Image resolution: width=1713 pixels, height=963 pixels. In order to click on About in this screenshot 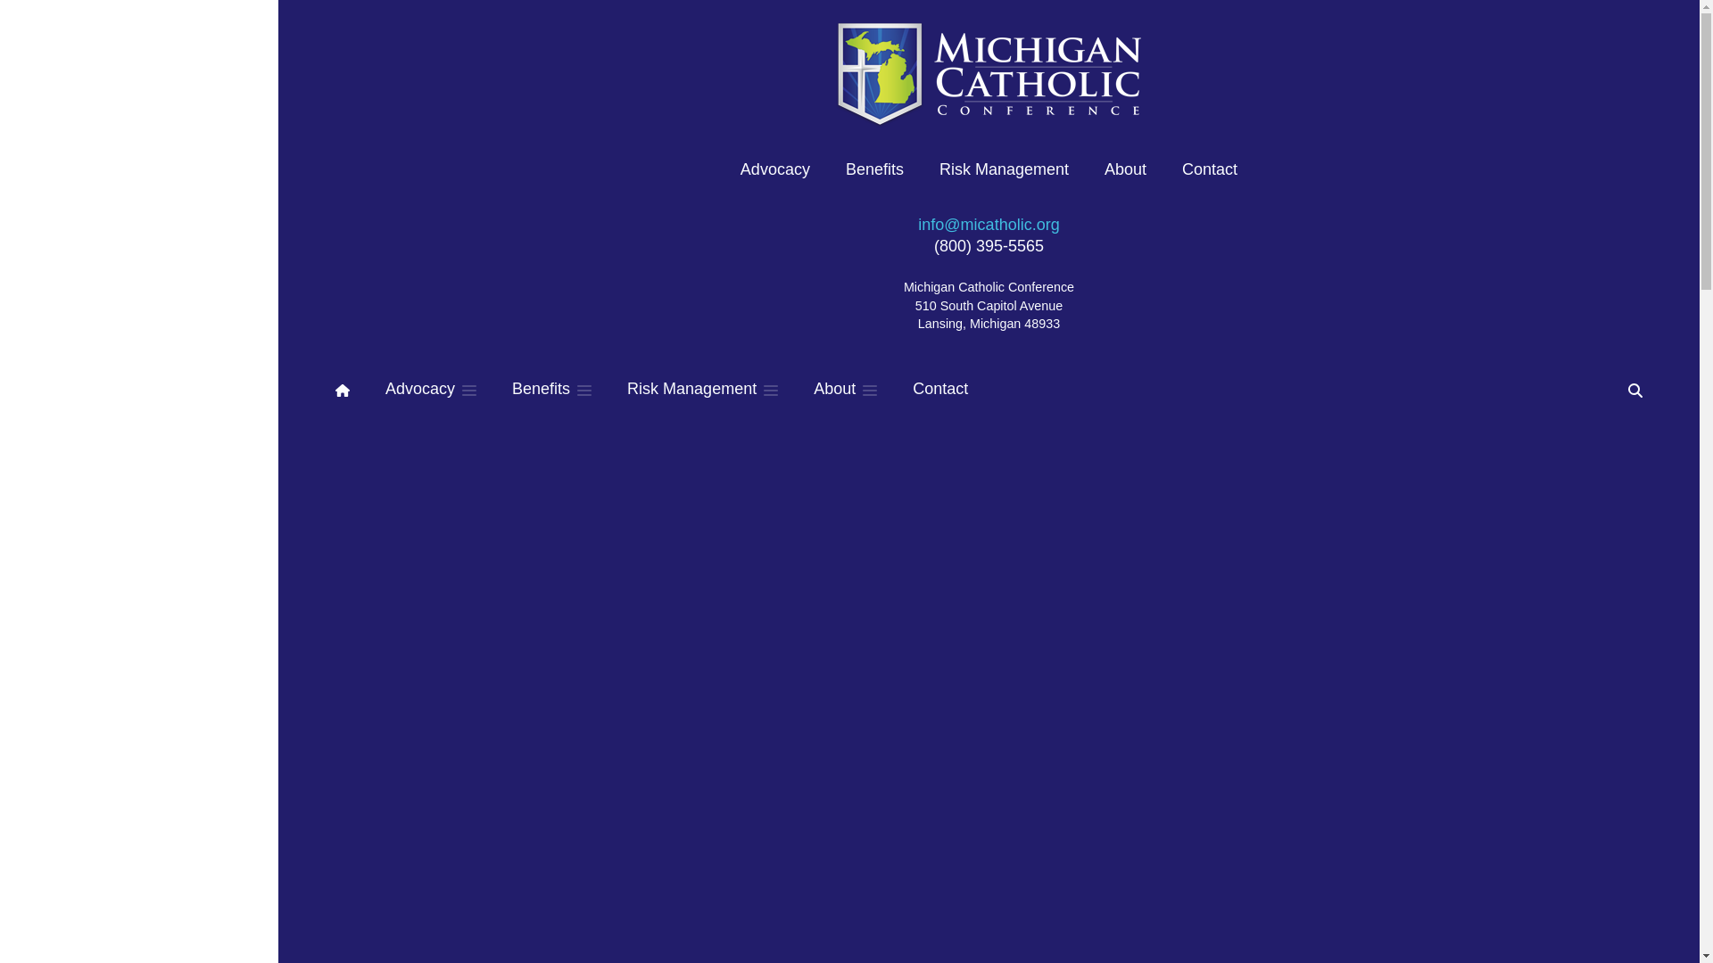, I will do `click(845, 390)`.